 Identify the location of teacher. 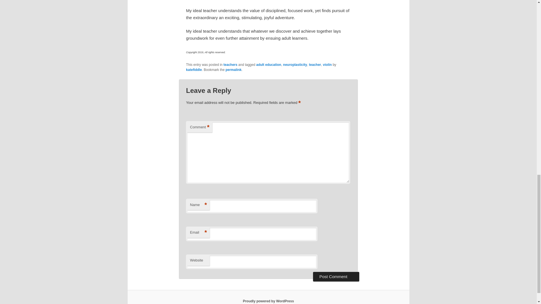
(315, 64).